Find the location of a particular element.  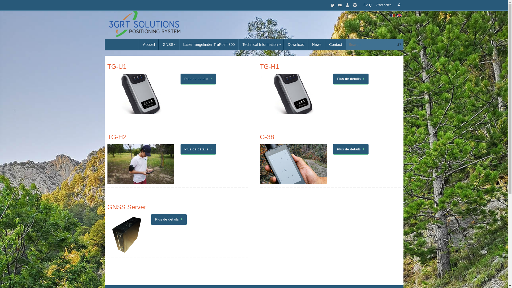

Contact is located at coordinates (335, 45).